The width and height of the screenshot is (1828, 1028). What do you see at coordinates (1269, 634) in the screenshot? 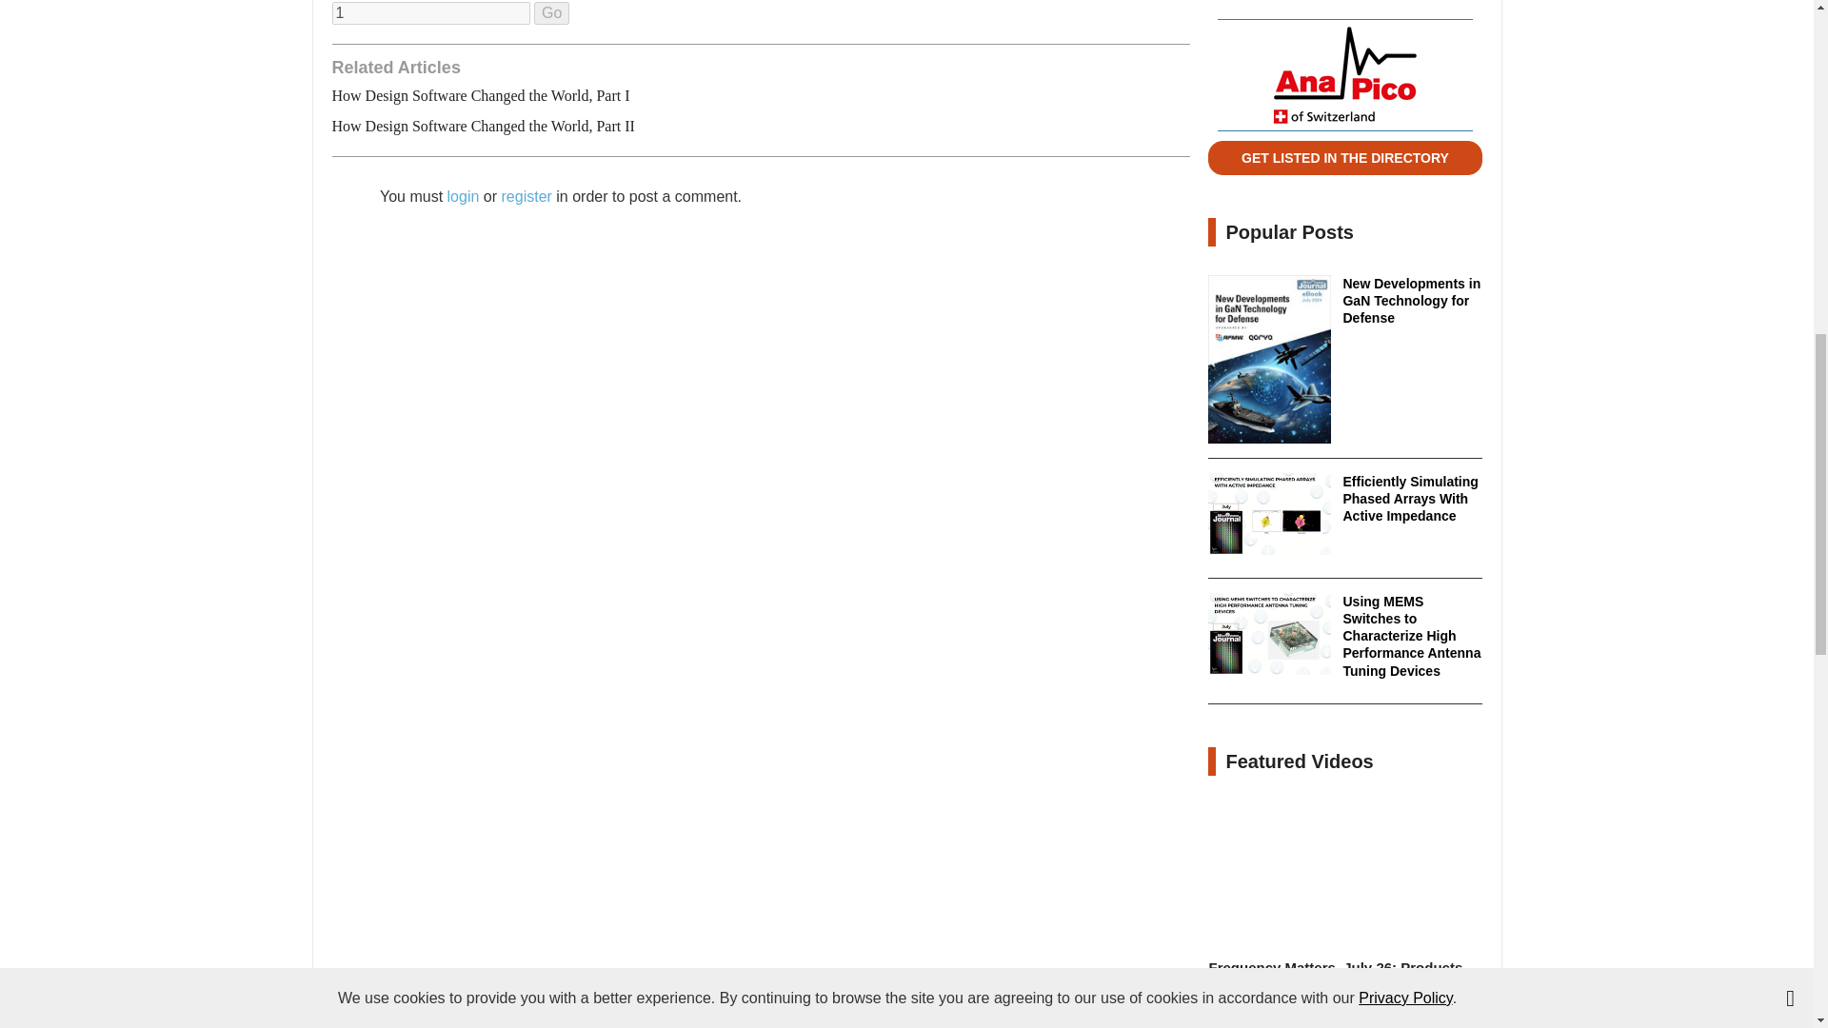
I see `NEW-42307.png` at bounding box center [1269, 634].